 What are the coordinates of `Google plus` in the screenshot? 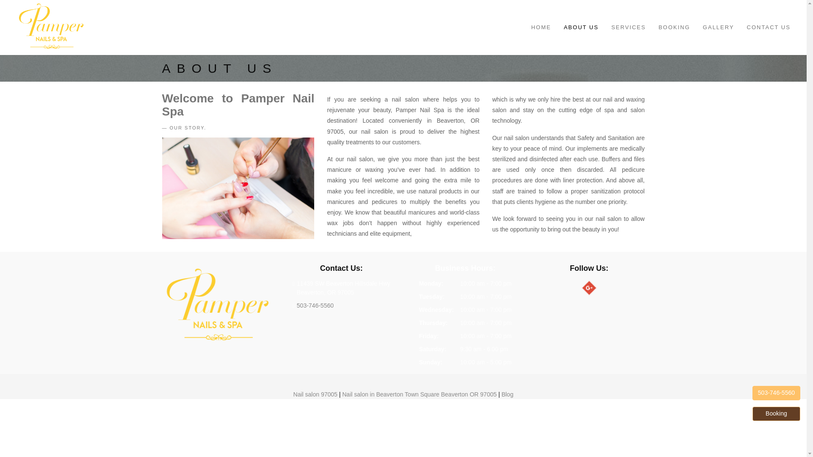 It's located at (587, 286).